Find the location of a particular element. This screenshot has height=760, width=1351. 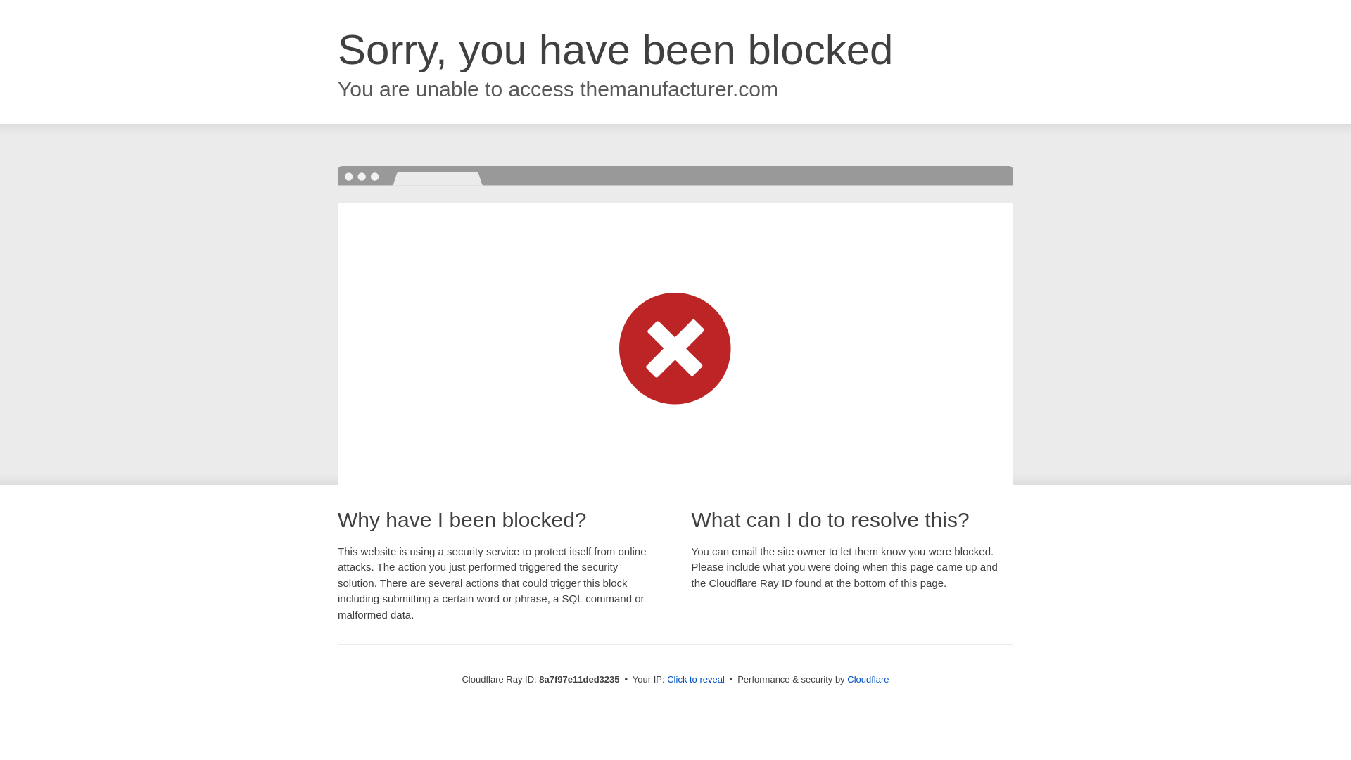

Cloudflare is located at coordinates (868, 679).